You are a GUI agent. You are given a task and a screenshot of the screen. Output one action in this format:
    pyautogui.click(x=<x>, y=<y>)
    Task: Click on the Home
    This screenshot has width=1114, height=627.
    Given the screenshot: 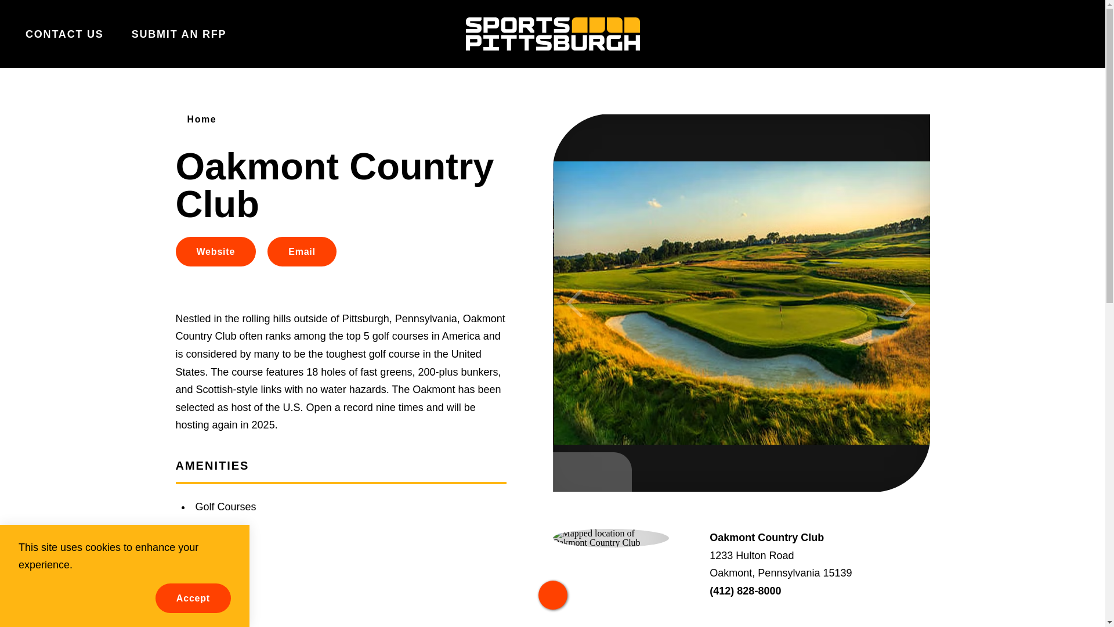 What is the action you would take?
    pyautogui.click(x=197, y=119)
    